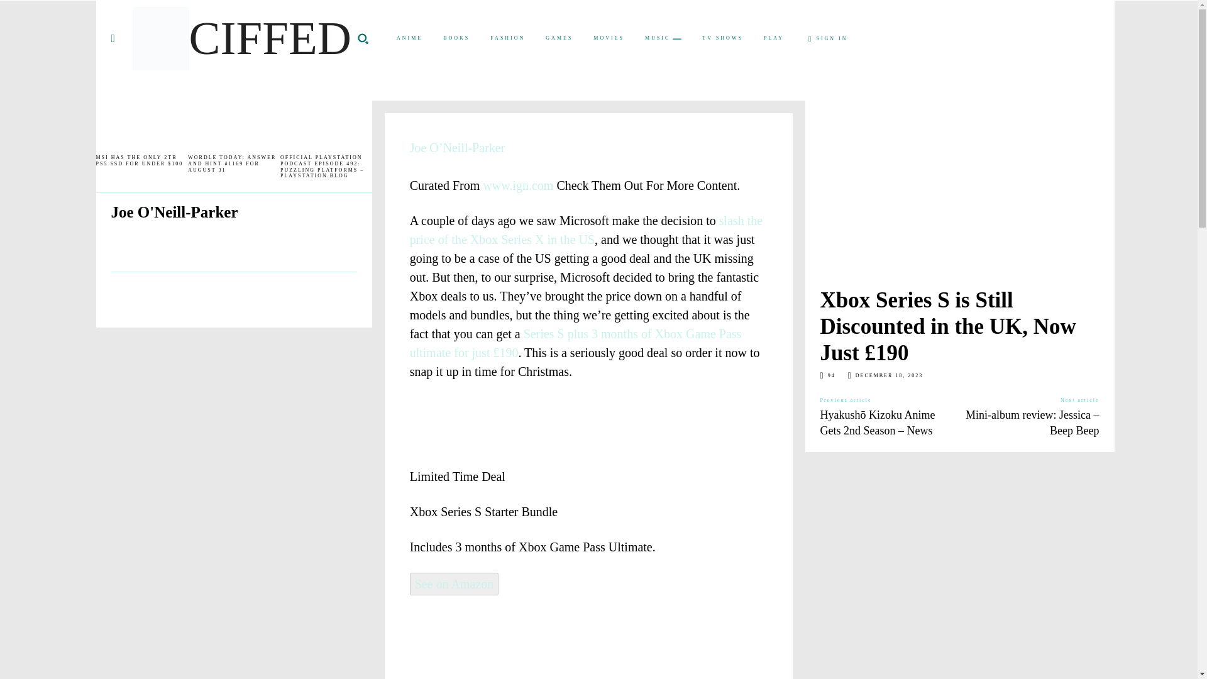  What do you see at coordinates (456, 38) in the screenshot?
I see `BOOKS` at bounding box center [456, 38].